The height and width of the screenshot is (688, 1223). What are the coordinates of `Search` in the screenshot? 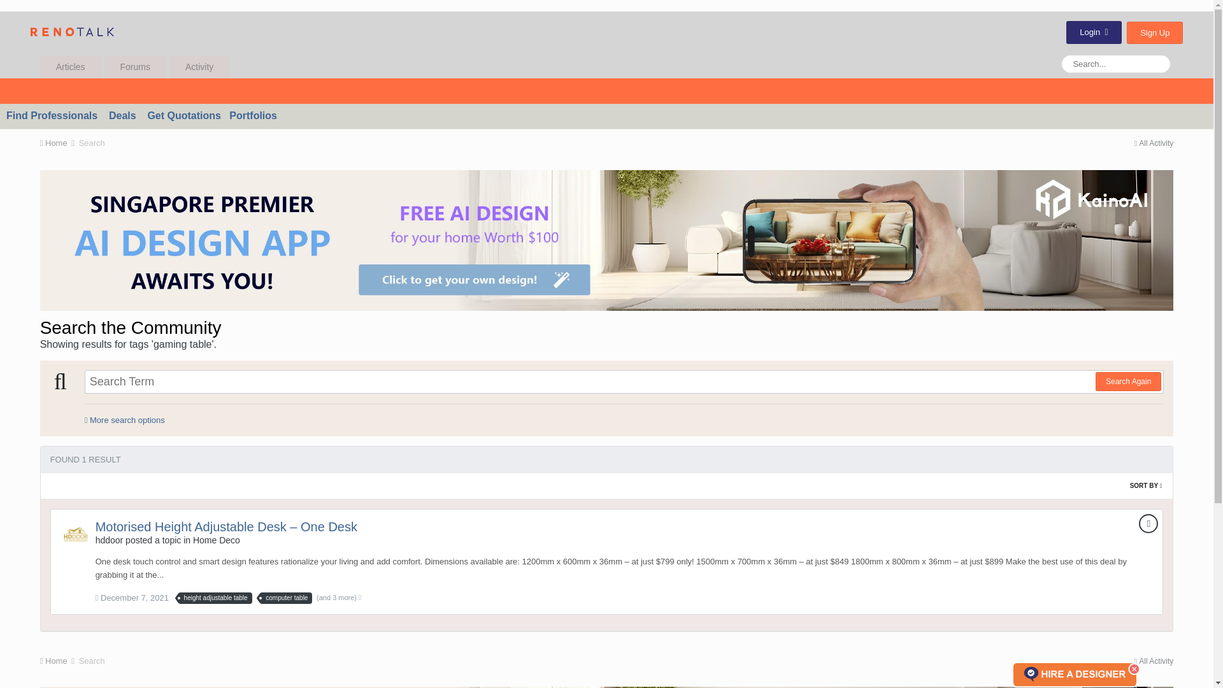 It's located at (92, 143).